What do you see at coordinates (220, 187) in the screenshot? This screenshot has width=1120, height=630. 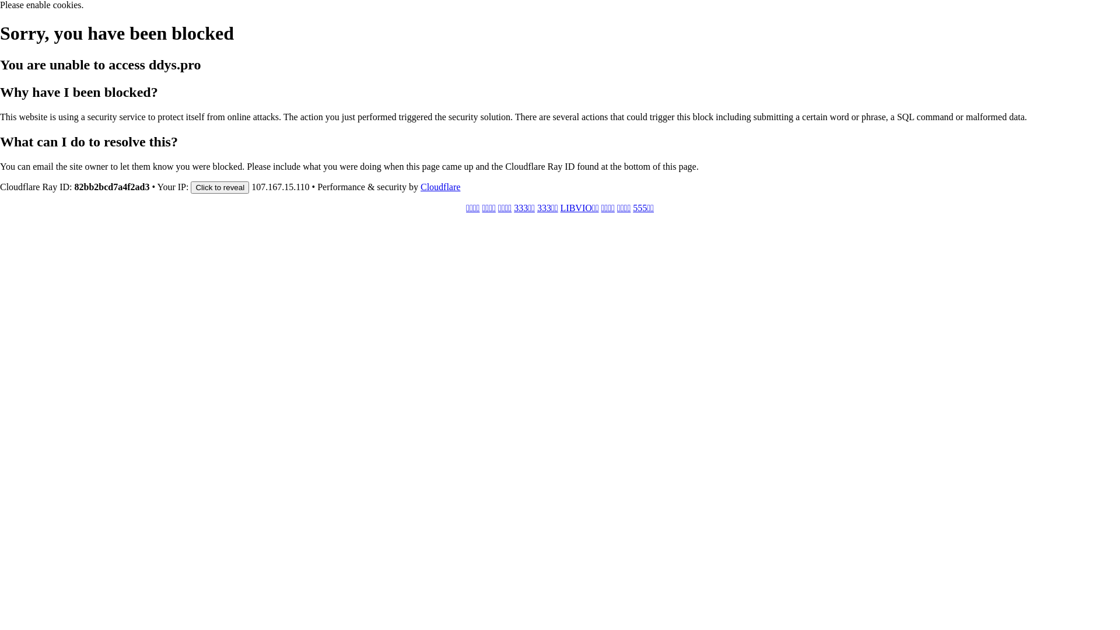 I see `Click to reveal` at bounding box center [220, 187].